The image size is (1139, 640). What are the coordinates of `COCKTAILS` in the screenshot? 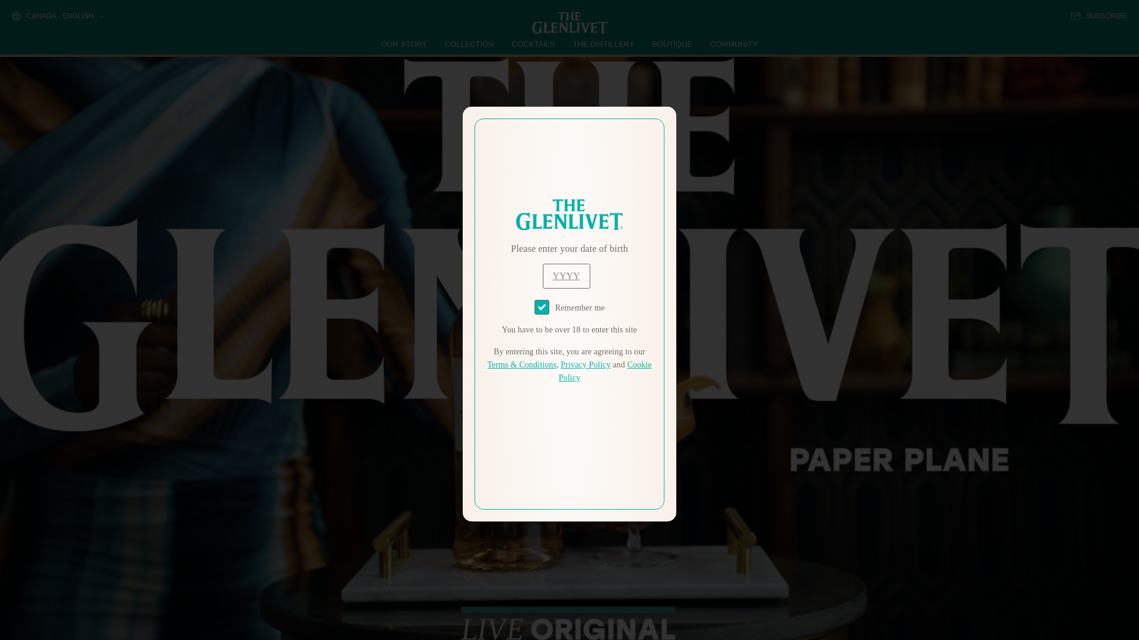 It's located at (533, 44).